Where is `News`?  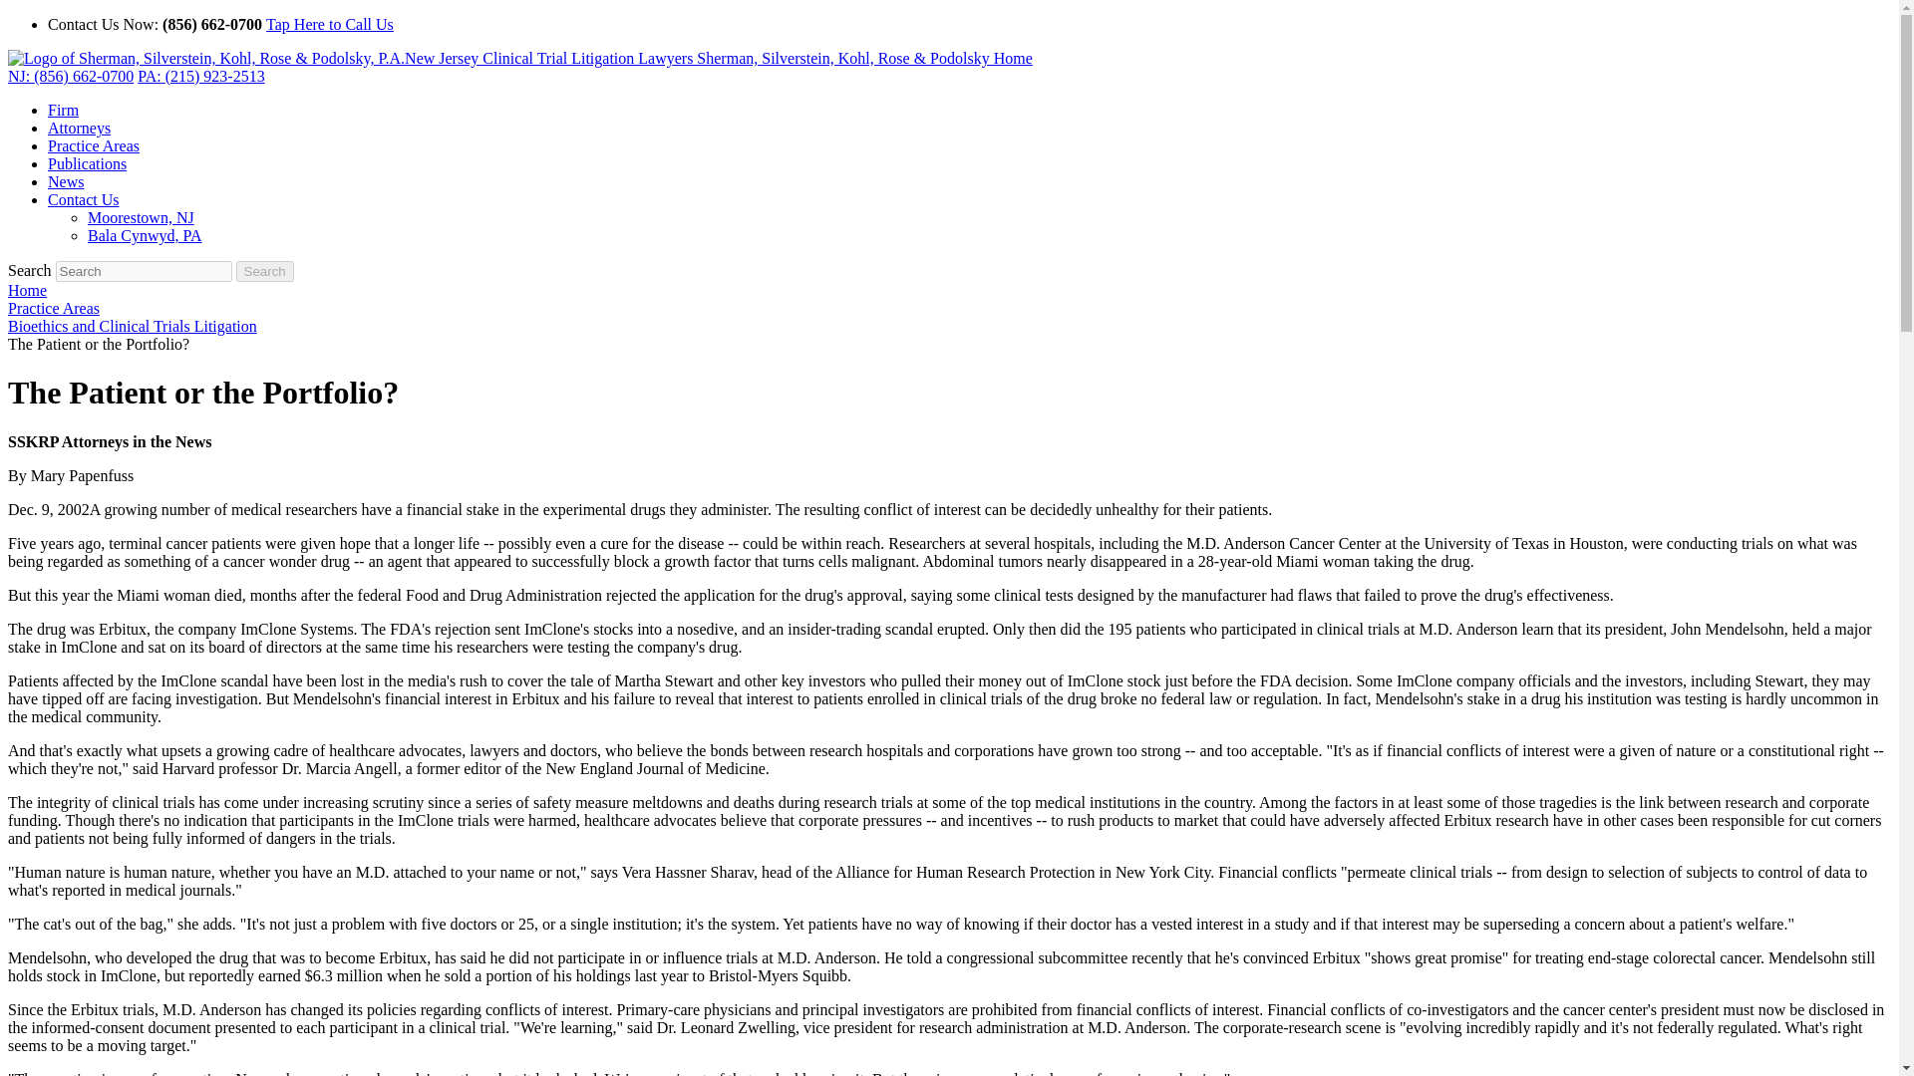 News is located at coordinates (66, 181).